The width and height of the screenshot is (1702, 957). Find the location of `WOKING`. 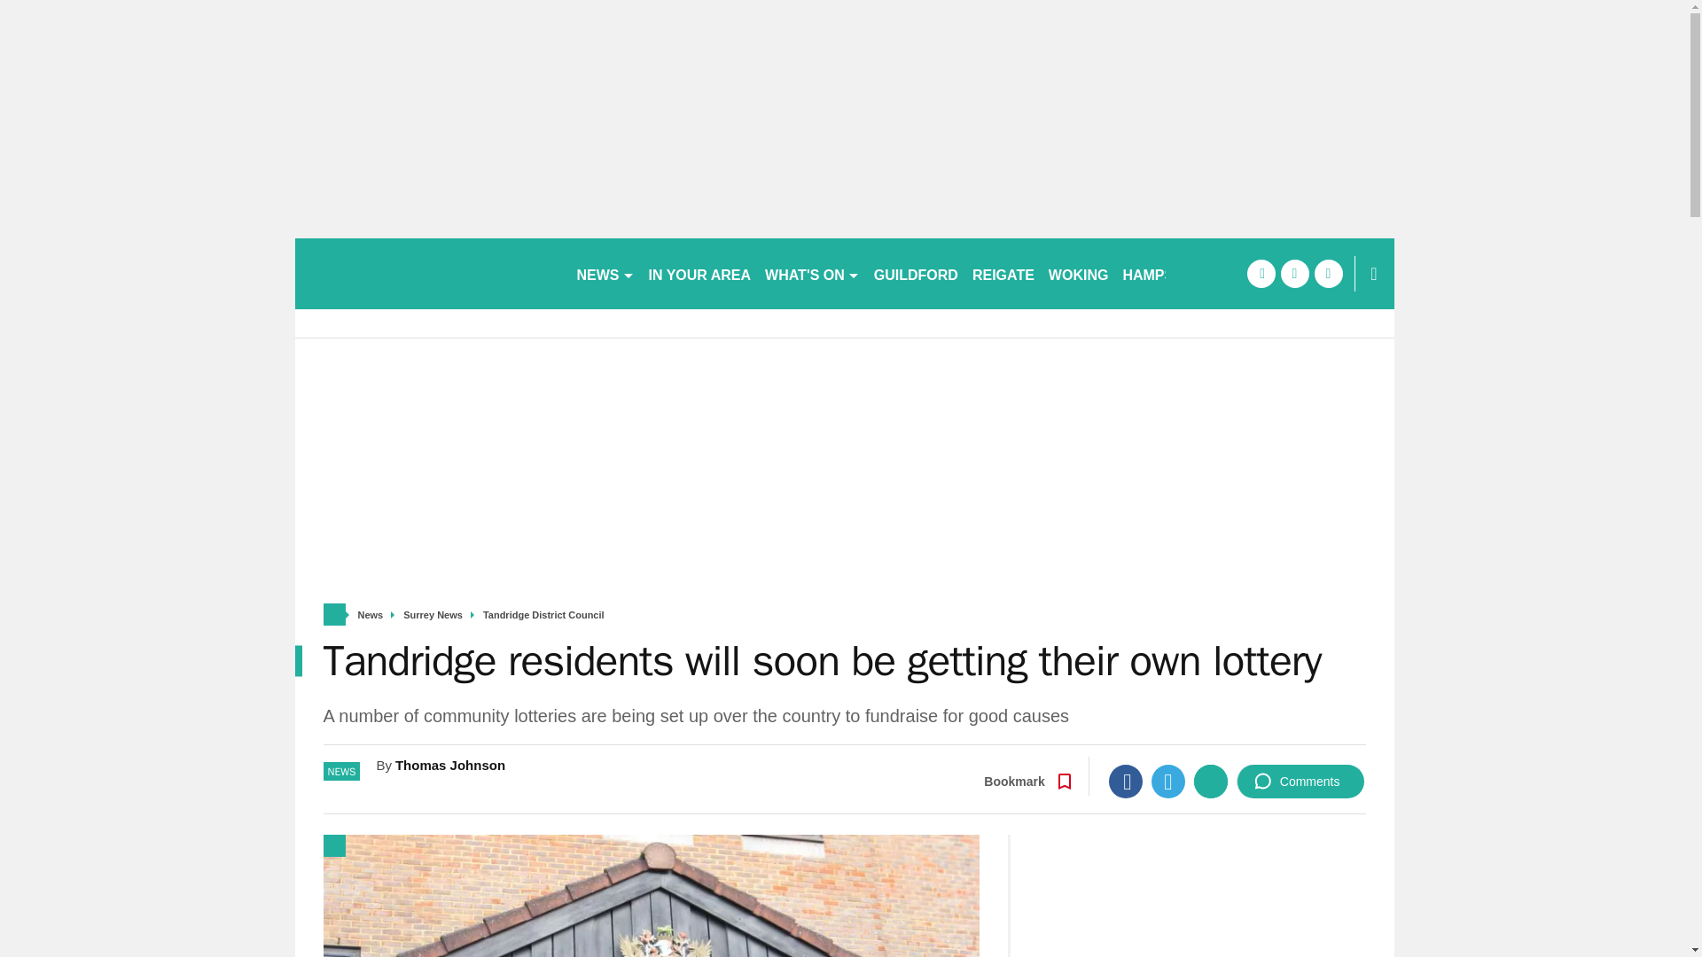

WOKING is located at coordinates (1079, 273).